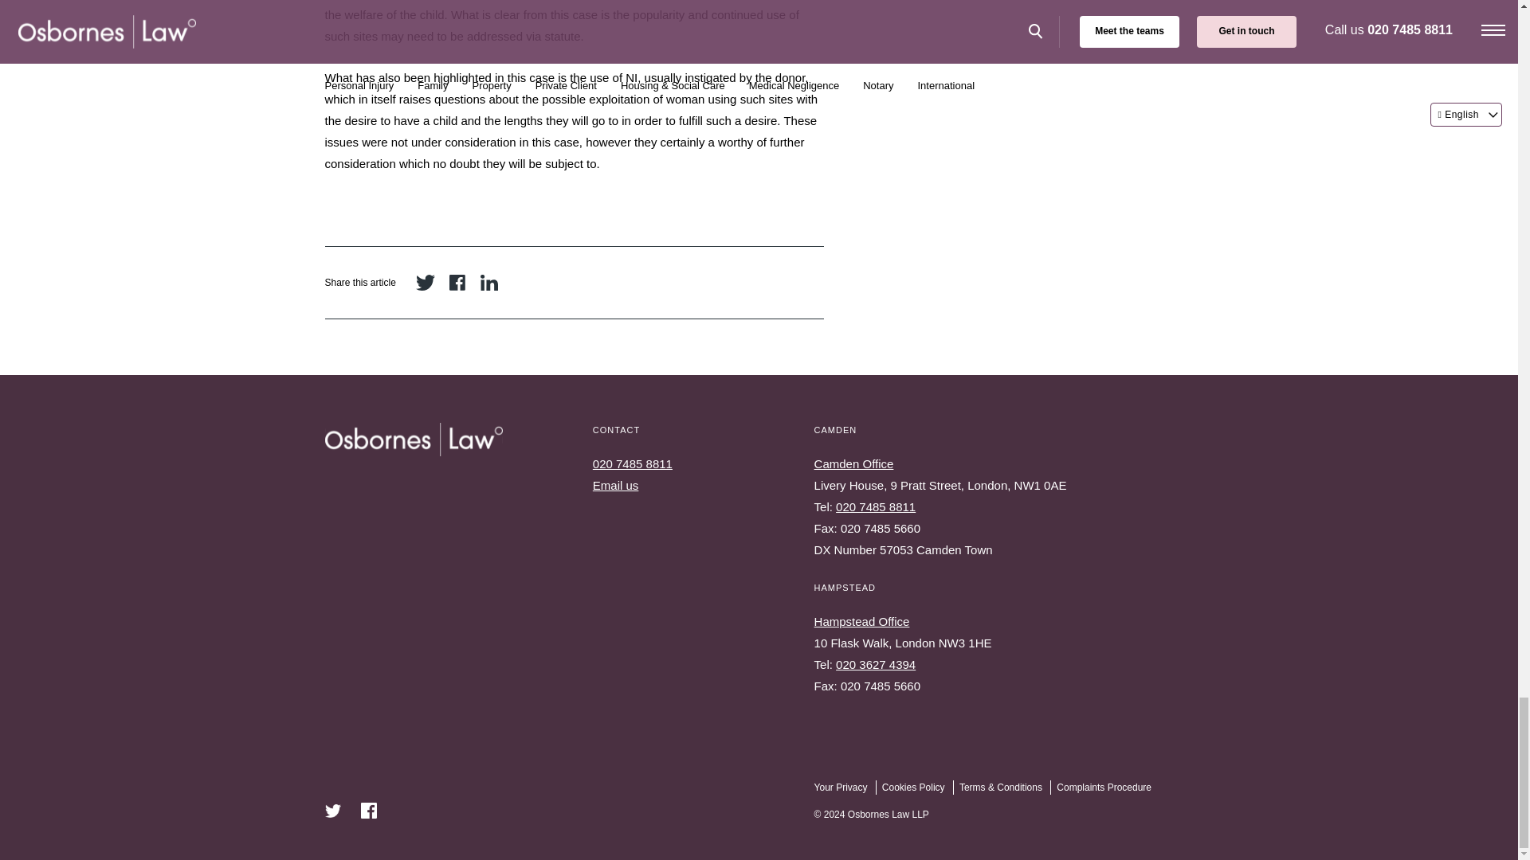 The image size is (1530, 860). What do you see at coordinates (1417, 791) in the screenshot?
I see `Regulated by SRA` at bounding box center [1417, 791].